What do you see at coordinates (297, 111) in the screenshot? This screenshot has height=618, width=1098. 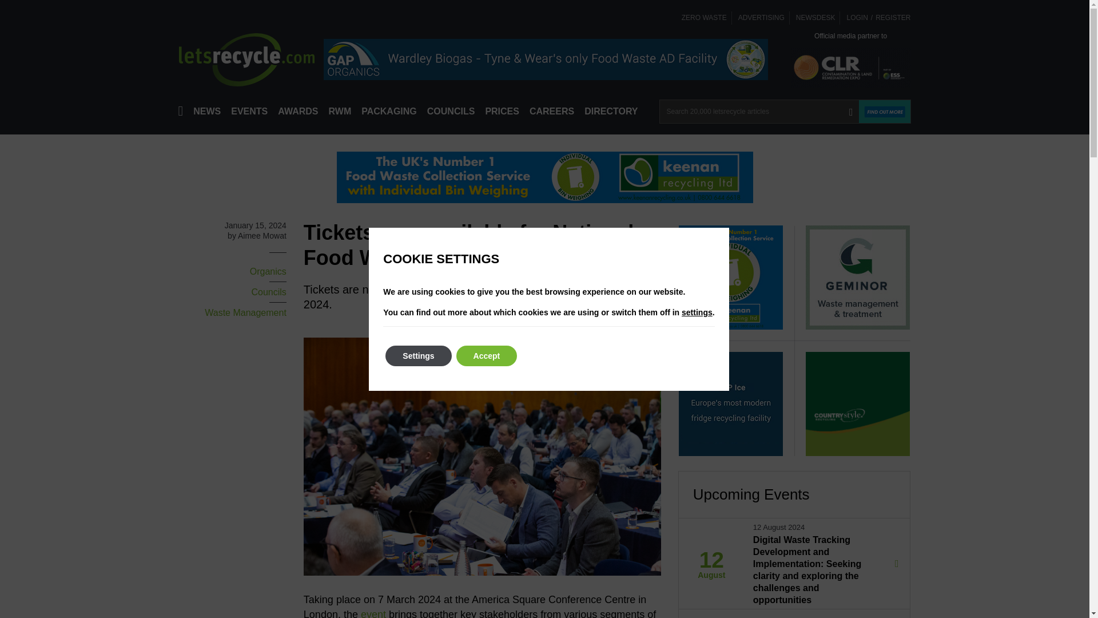 I see `AWARDS` at bounding box center [297, 111].